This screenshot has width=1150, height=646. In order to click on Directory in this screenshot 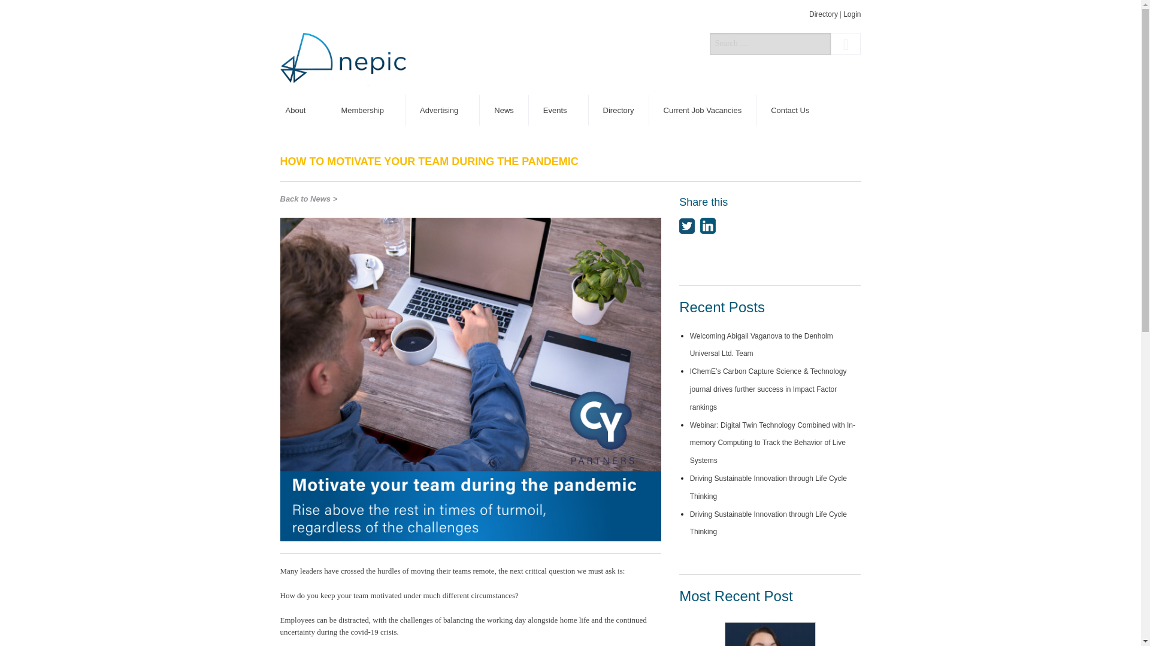, I will do `click(619, 110)`.